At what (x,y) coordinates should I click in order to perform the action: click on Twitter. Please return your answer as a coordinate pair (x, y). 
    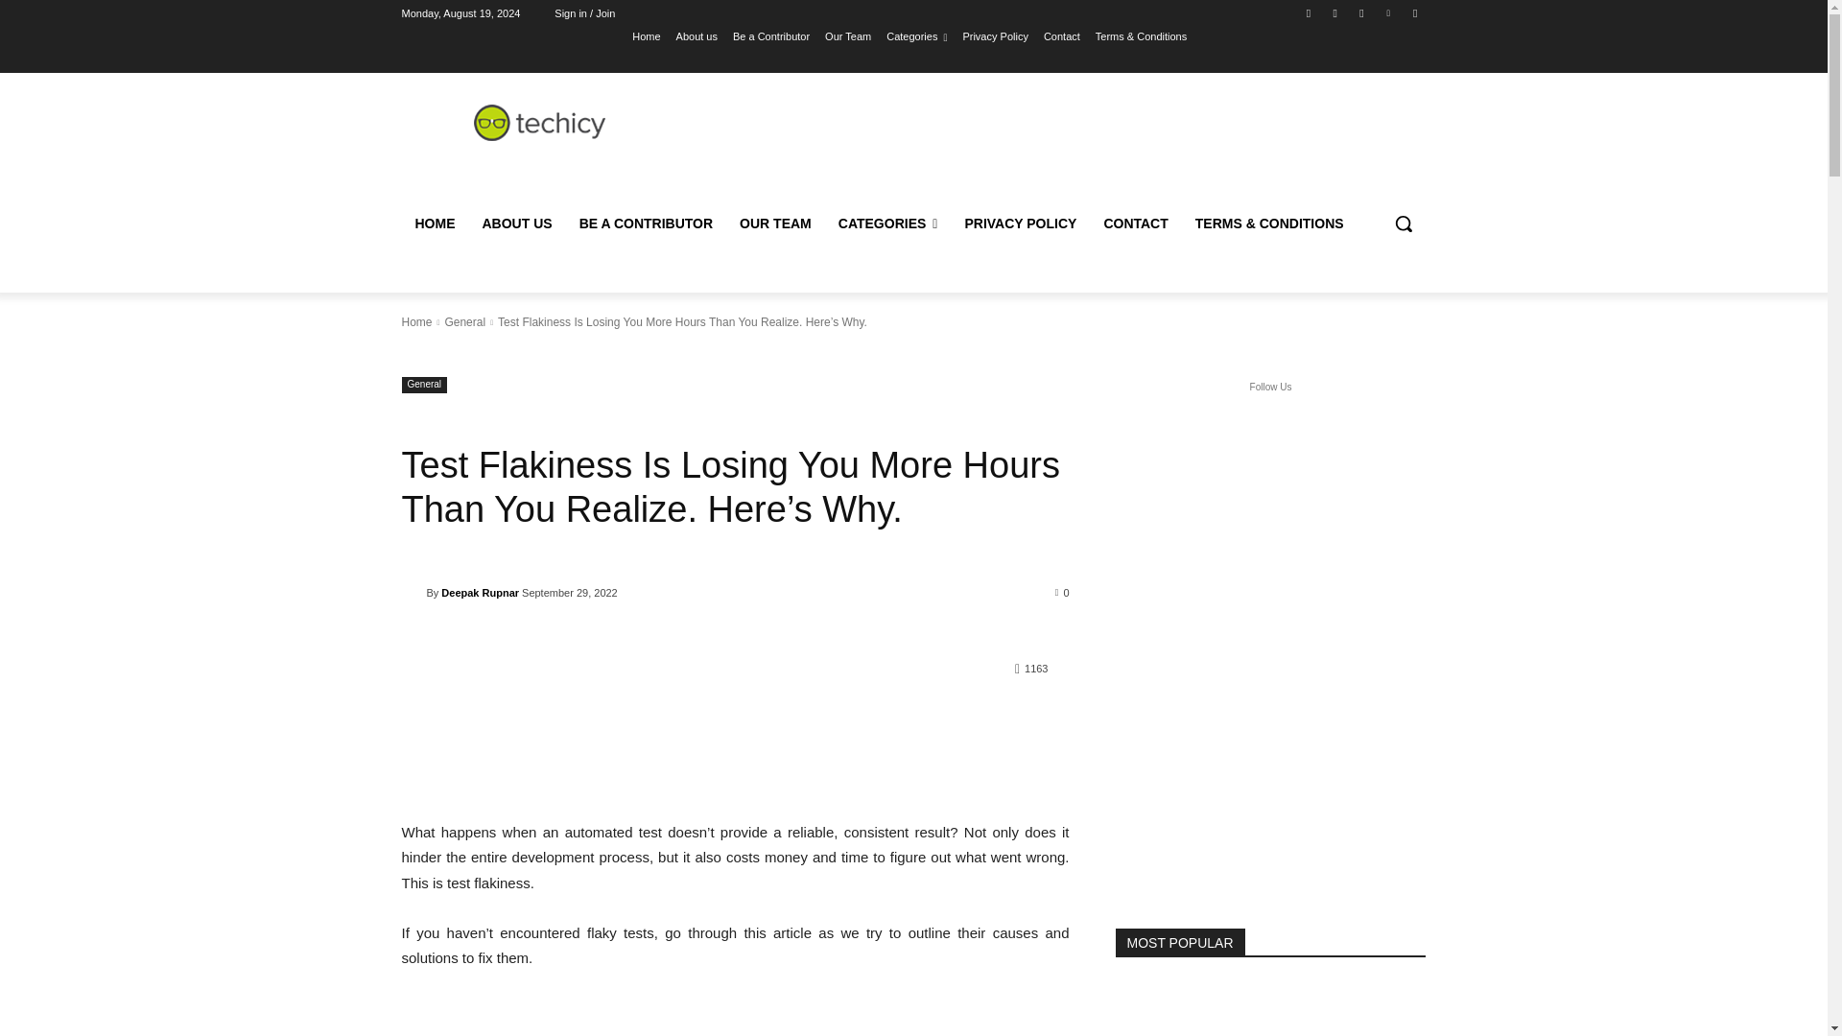
    Looking at the image, I should click on (1360, 12).